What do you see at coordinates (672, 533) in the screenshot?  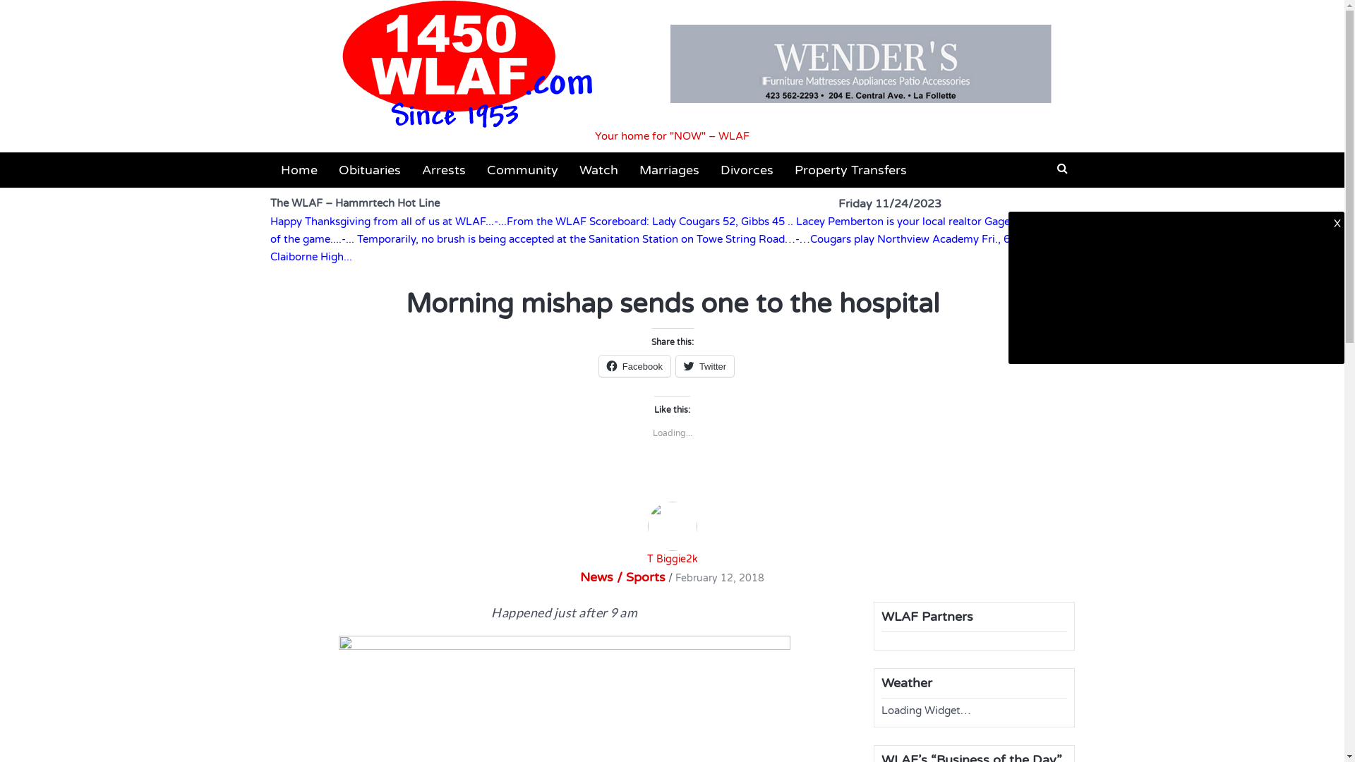 I see `T Biggie2k` at bounding box center [672, 533].